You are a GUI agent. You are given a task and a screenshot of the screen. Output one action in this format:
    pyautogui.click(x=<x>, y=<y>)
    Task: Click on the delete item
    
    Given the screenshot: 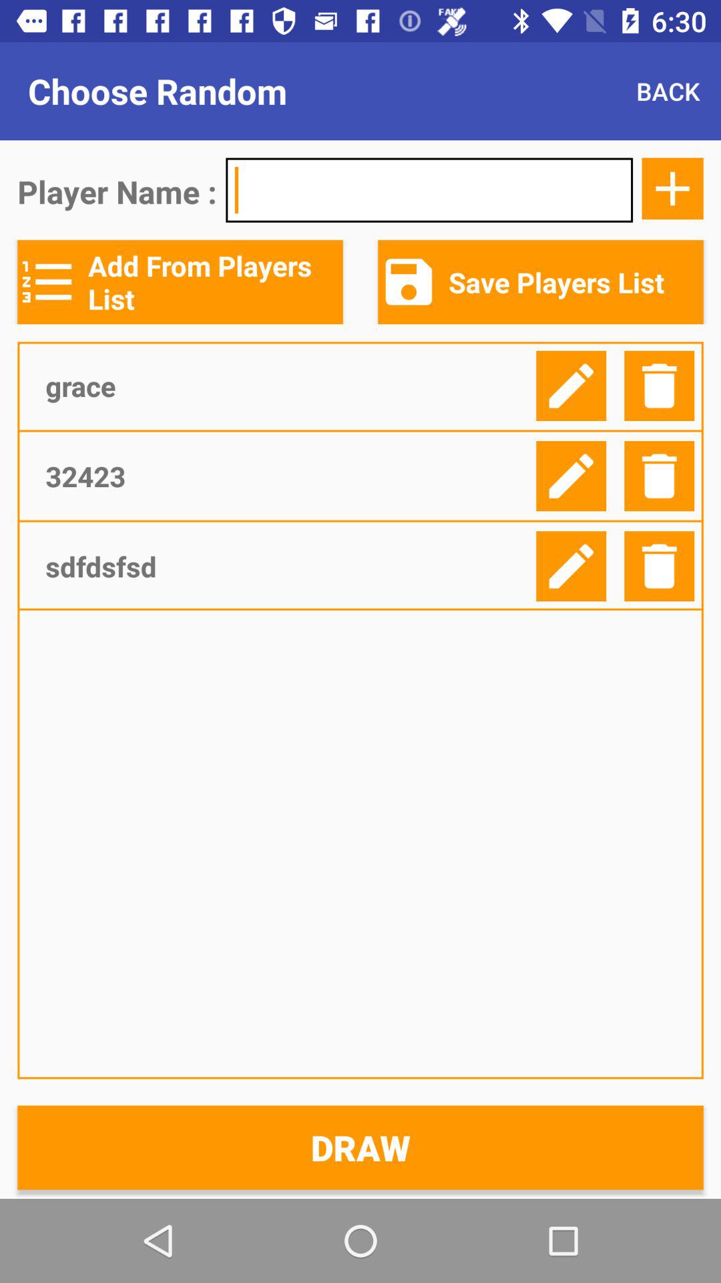 What is the action you would take?
    pyautogui.click(x=660, y=567)
    